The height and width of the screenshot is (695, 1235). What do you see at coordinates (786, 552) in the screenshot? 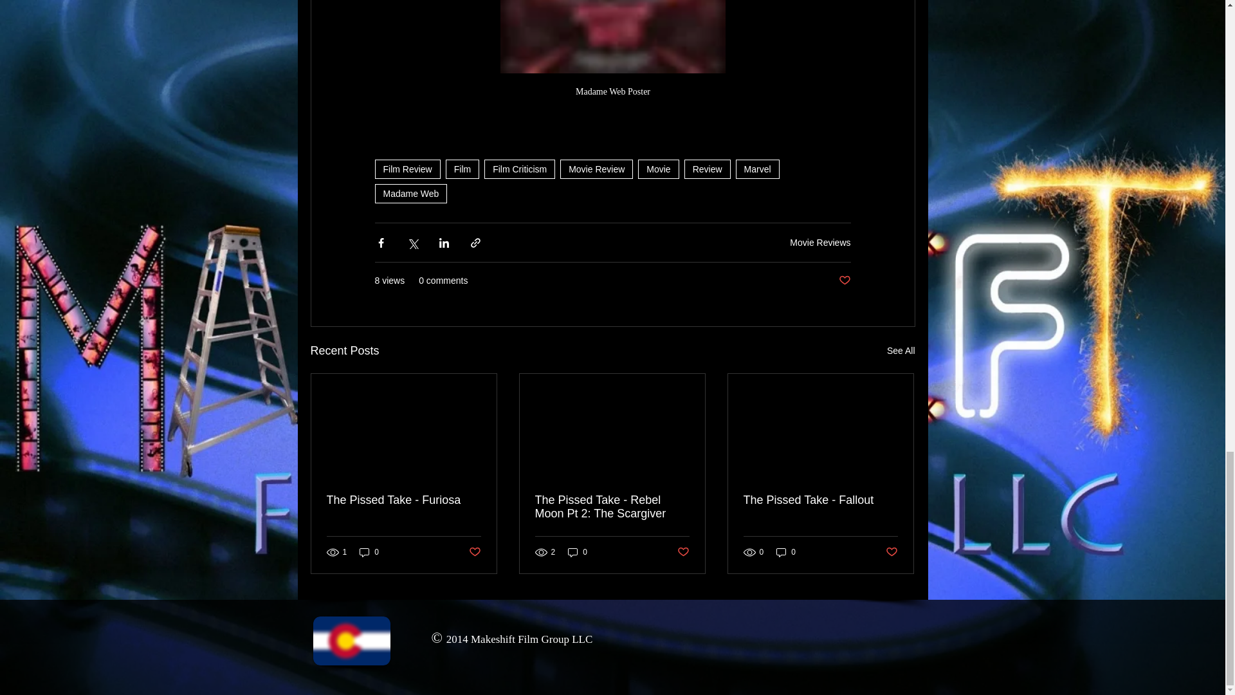
I see `0` at bounding box center [786, 552].